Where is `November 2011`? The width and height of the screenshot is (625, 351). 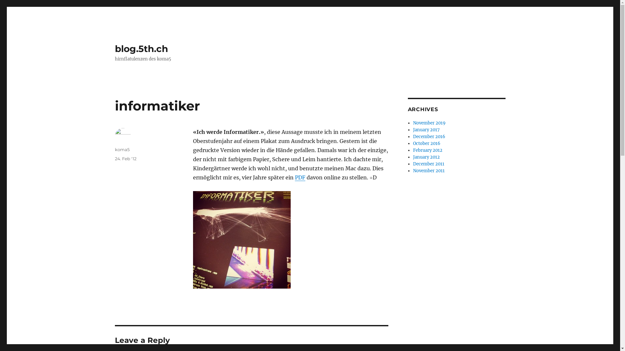
November 2011 is located at coordinates (429, 171).